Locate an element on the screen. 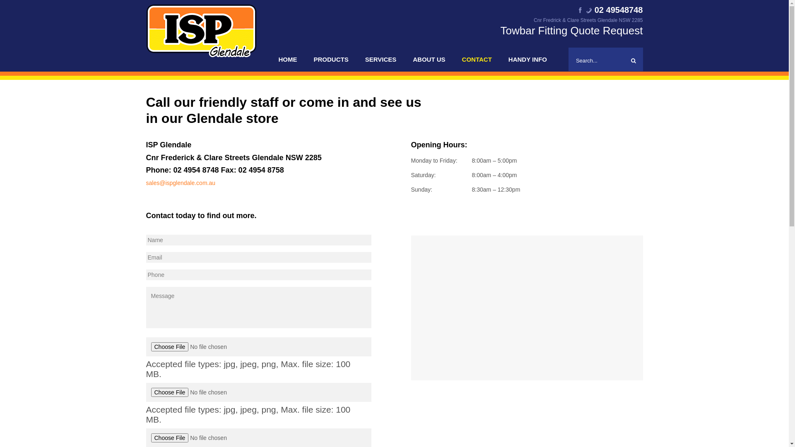 This screenshot has height=447, width=795. HANDY INFO is located at coordinates (528, 60).